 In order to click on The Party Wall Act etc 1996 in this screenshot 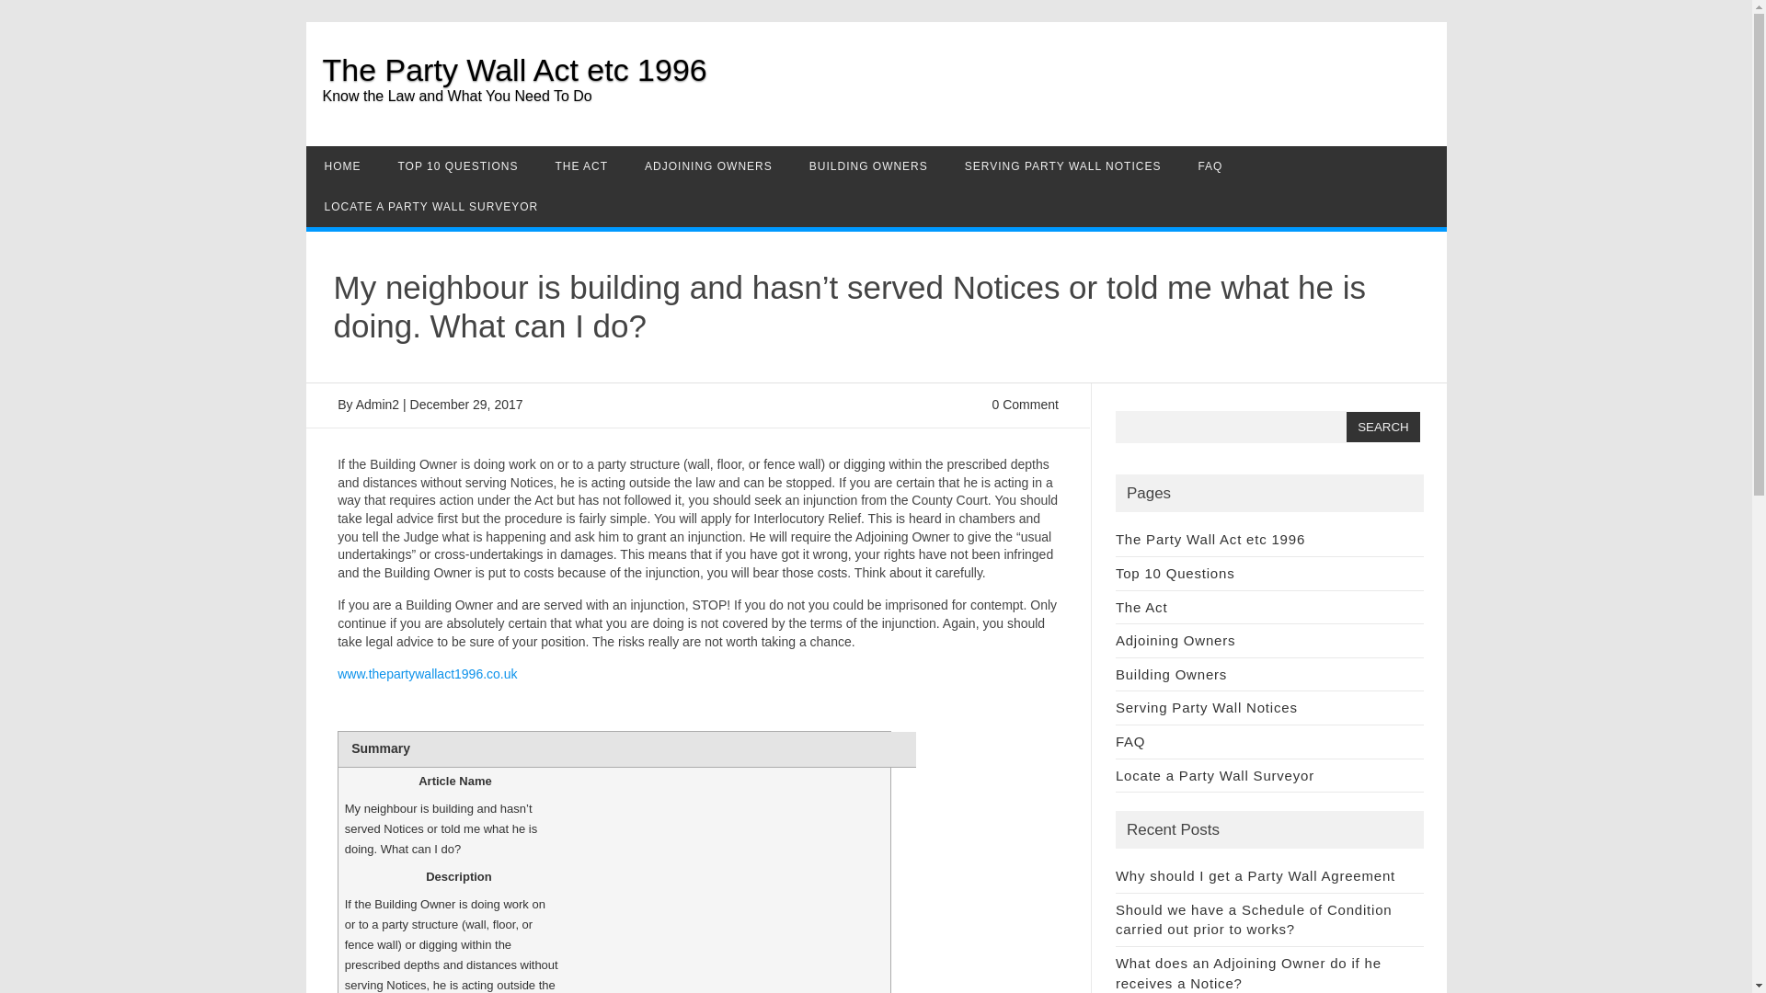, I will do `click(513, 70)`.